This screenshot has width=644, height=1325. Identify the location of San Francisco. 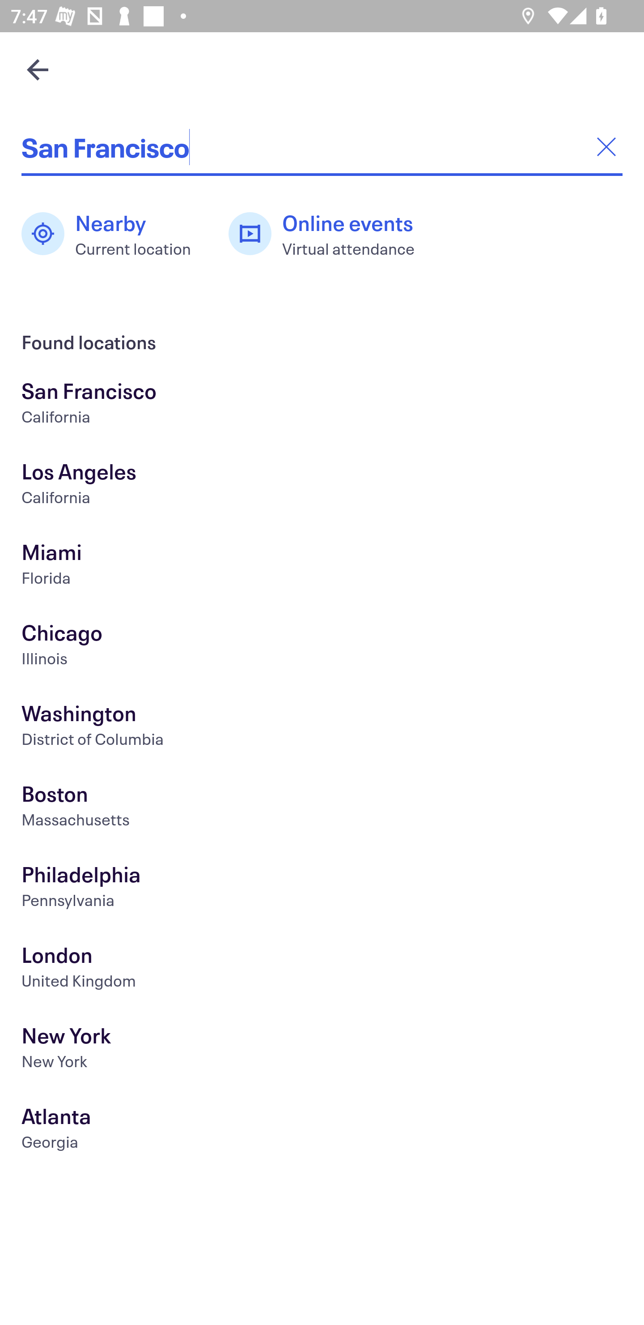
(322, 147).